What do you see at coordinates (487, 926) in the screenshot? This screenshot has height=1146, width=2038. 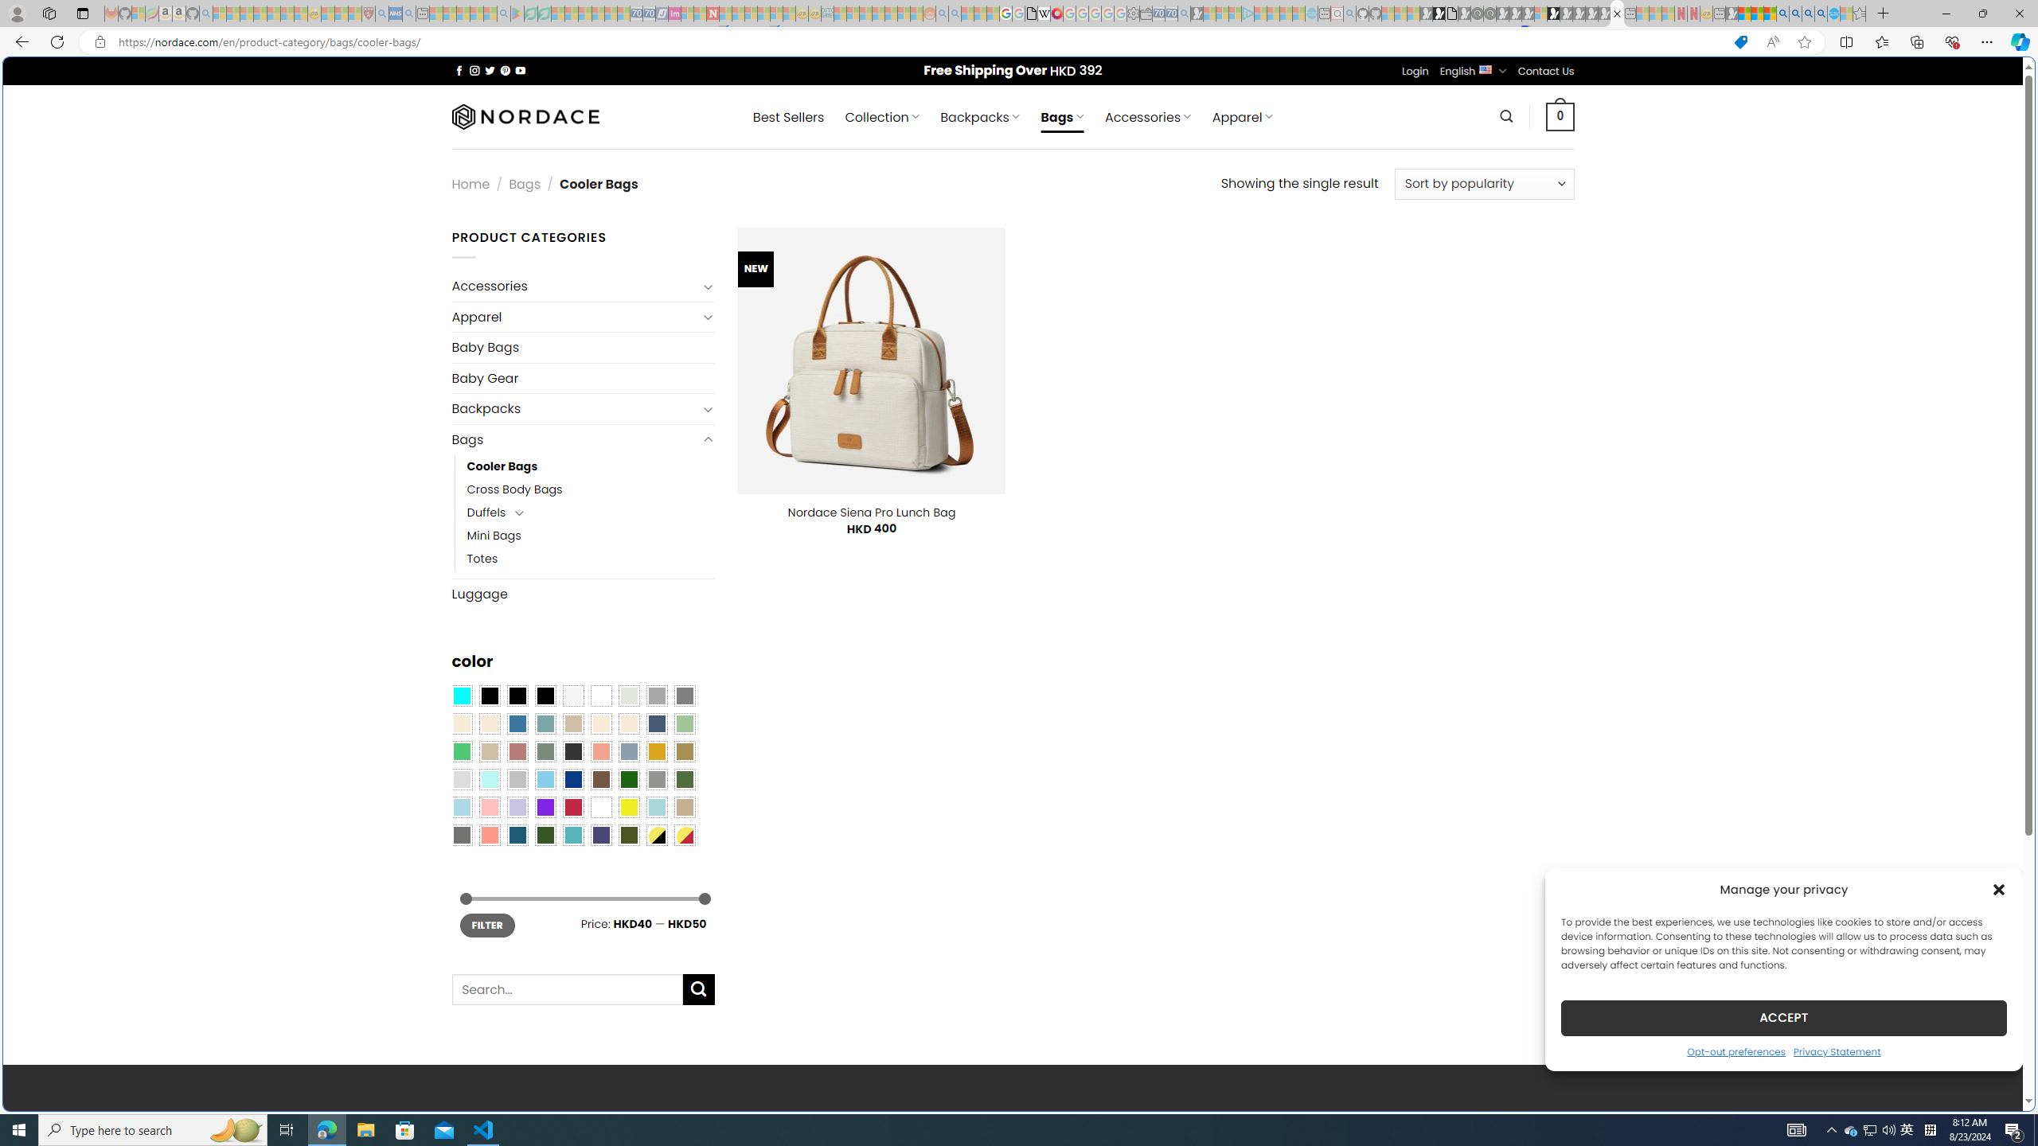 I see `FILTER` at bounding box center [487, 926].